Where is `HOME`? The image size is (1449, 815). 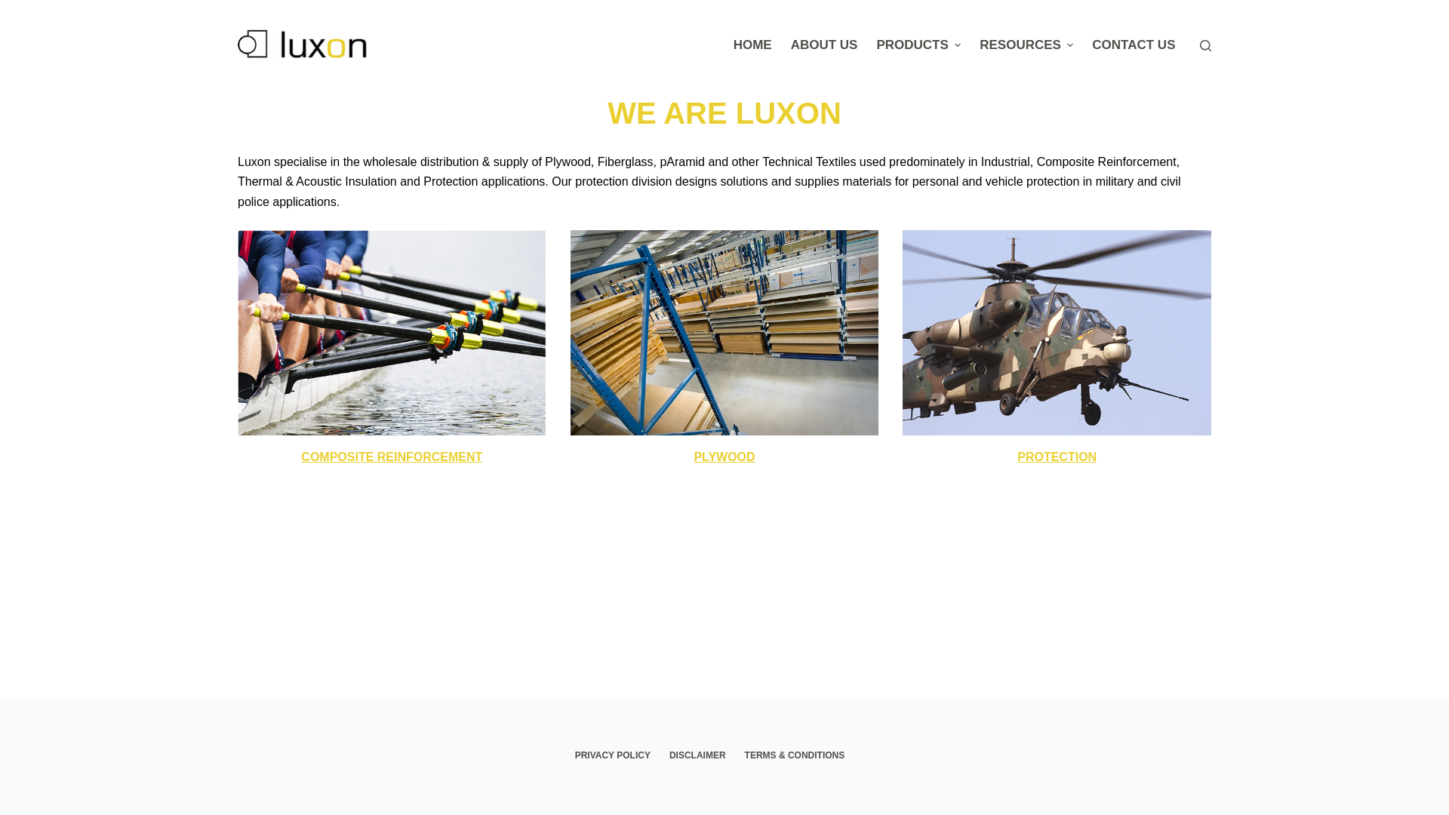 HOME is located at coordinates (752, 45).